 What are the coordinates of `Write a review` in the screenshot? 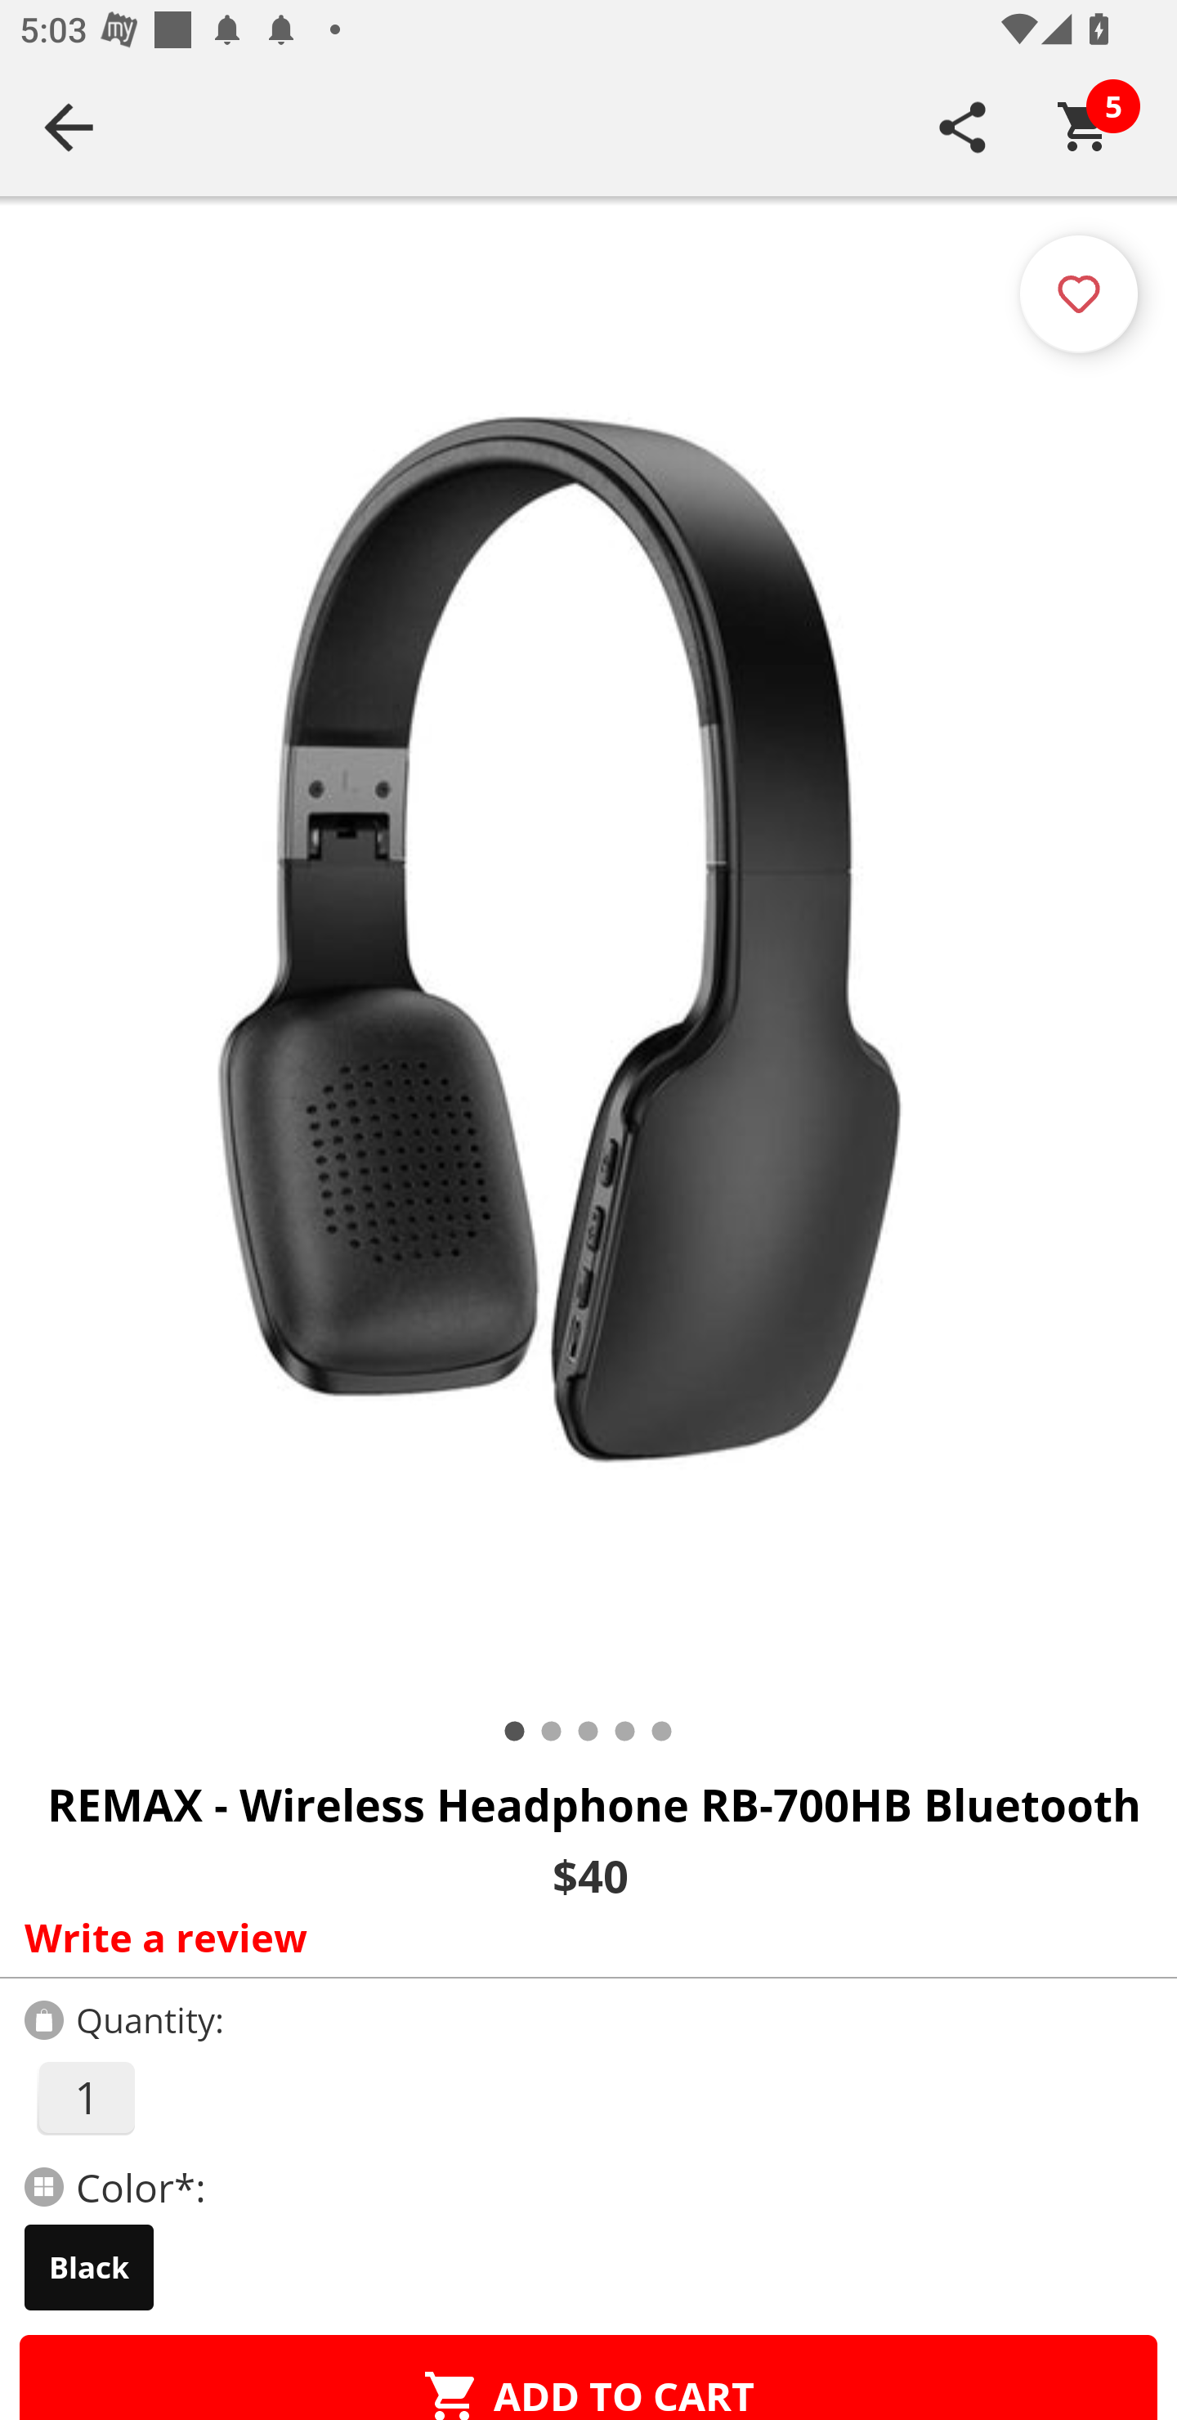 It's located at (582, 1937).